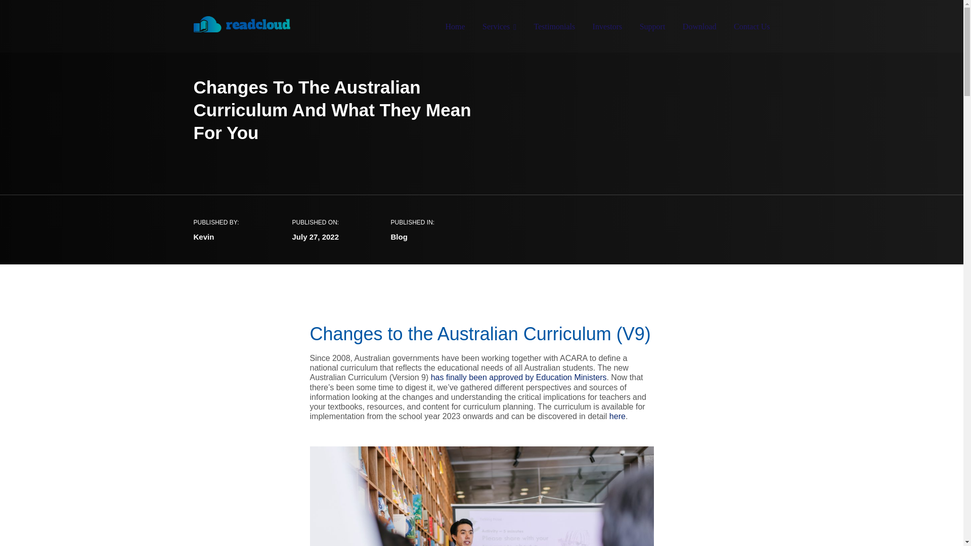 This screenshot has width=971, height=546. What do you see at coordinates (316, 237) in the screenshot?
I see `July 27, 2022` at bounding box center [316, 237].